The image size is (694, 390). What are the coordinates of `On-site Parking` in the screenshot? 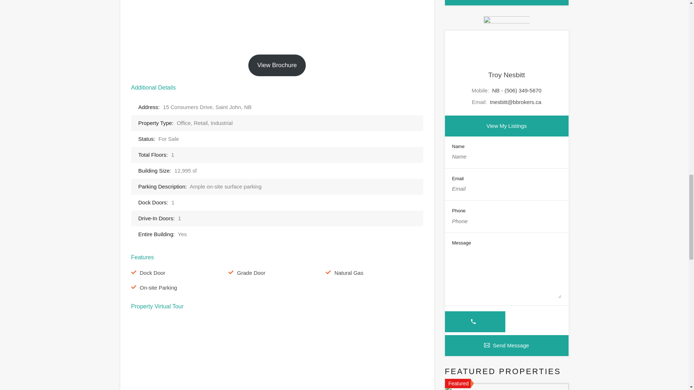 It's located at (158, 287).